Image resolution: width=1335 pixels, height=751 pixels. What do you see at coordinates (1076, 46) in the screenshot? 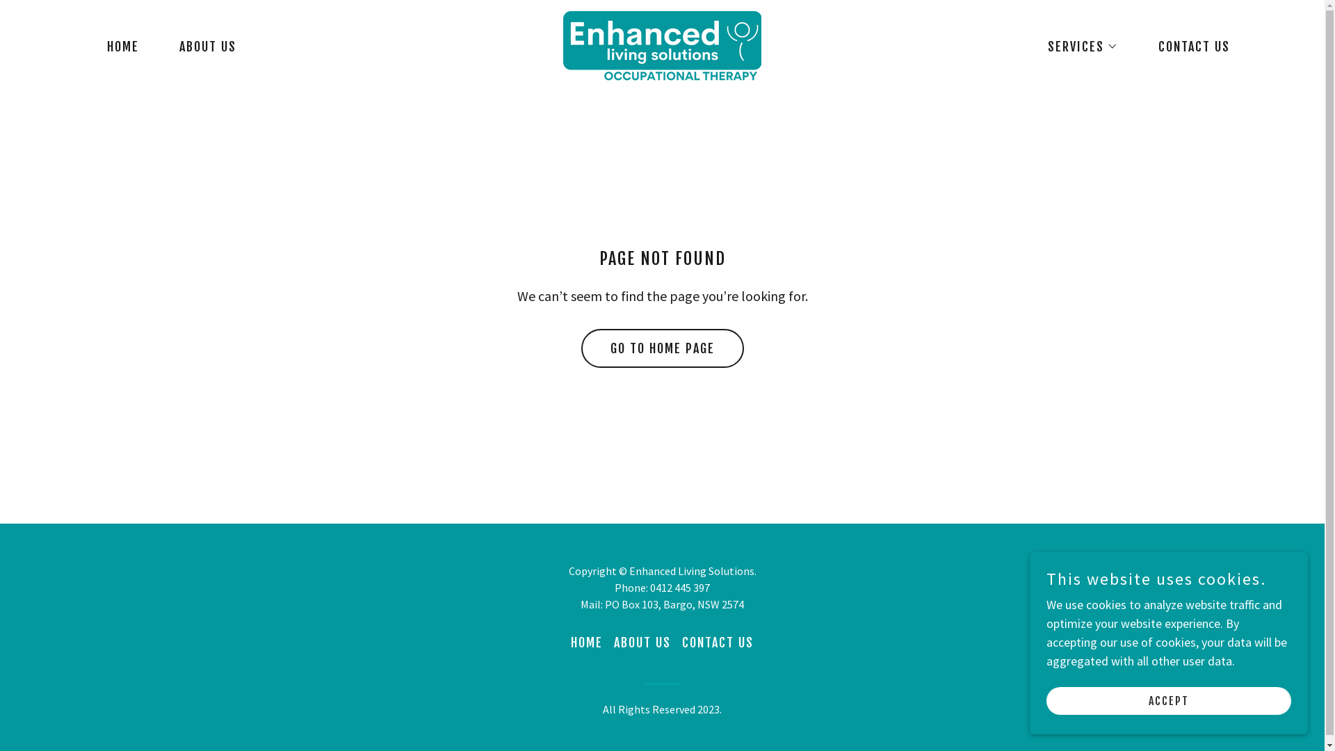
I see `SERVICES` at bounding box center [1076, 46].